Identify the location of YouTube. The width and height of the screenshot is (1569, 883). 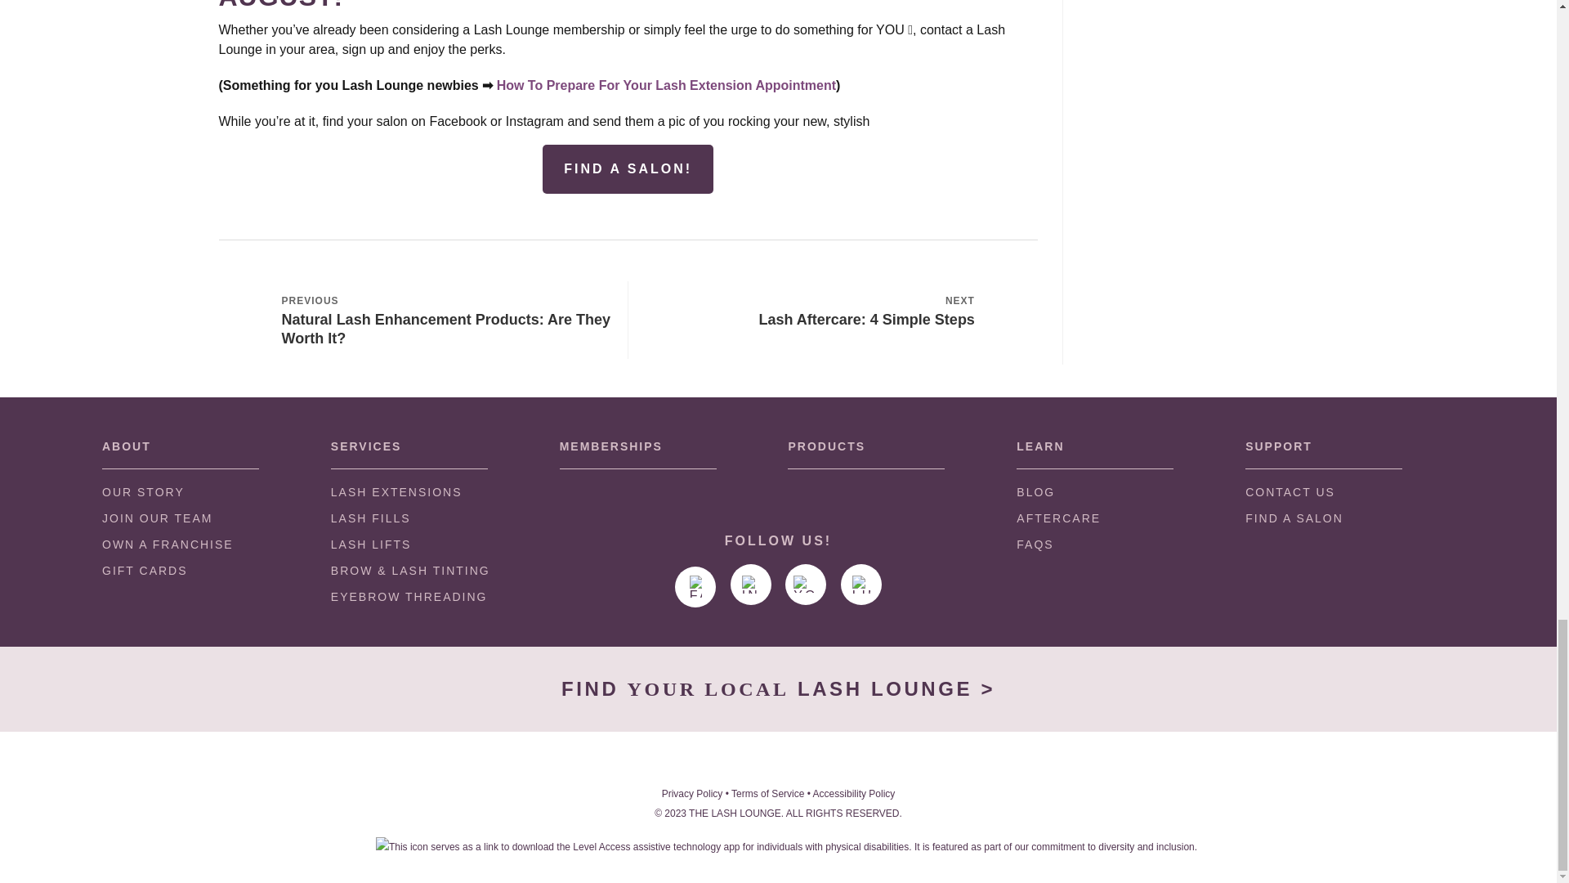
(806, 584).